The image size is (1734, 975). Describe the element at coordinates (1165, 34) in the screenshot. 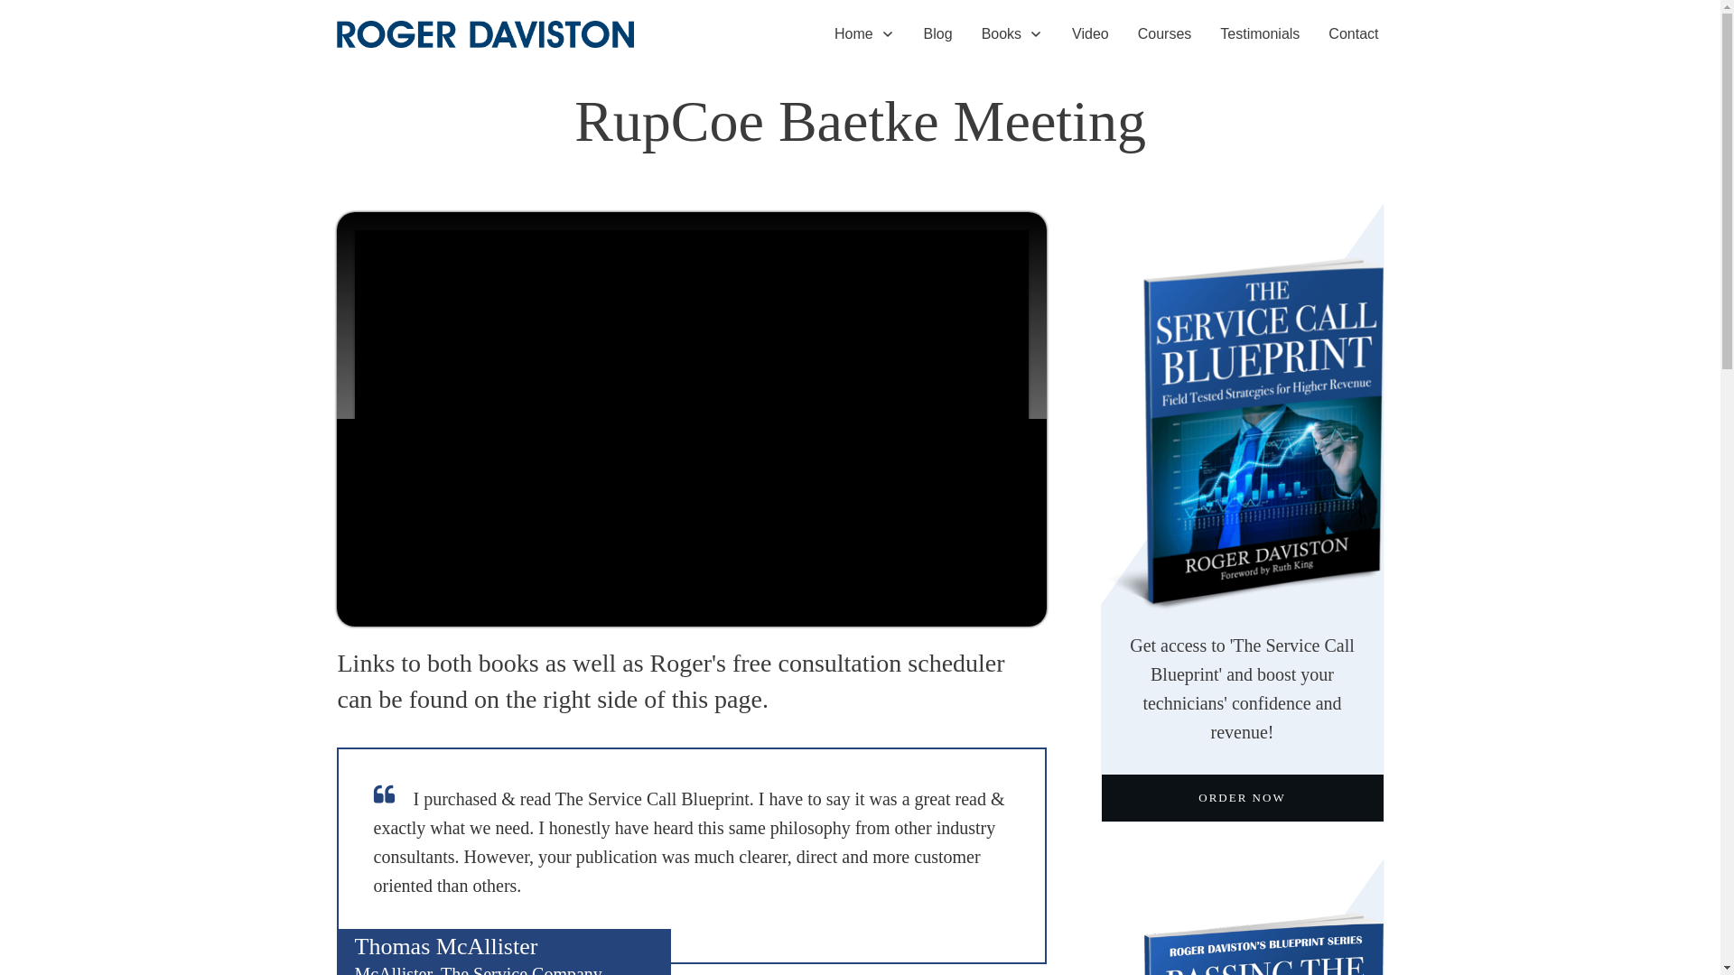

I see `Courses` at that location.